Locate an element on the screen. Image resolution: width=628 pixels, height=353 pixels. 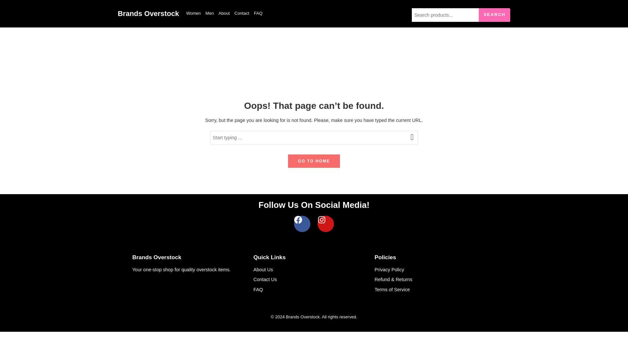
About is located at coordinates (224, 13).